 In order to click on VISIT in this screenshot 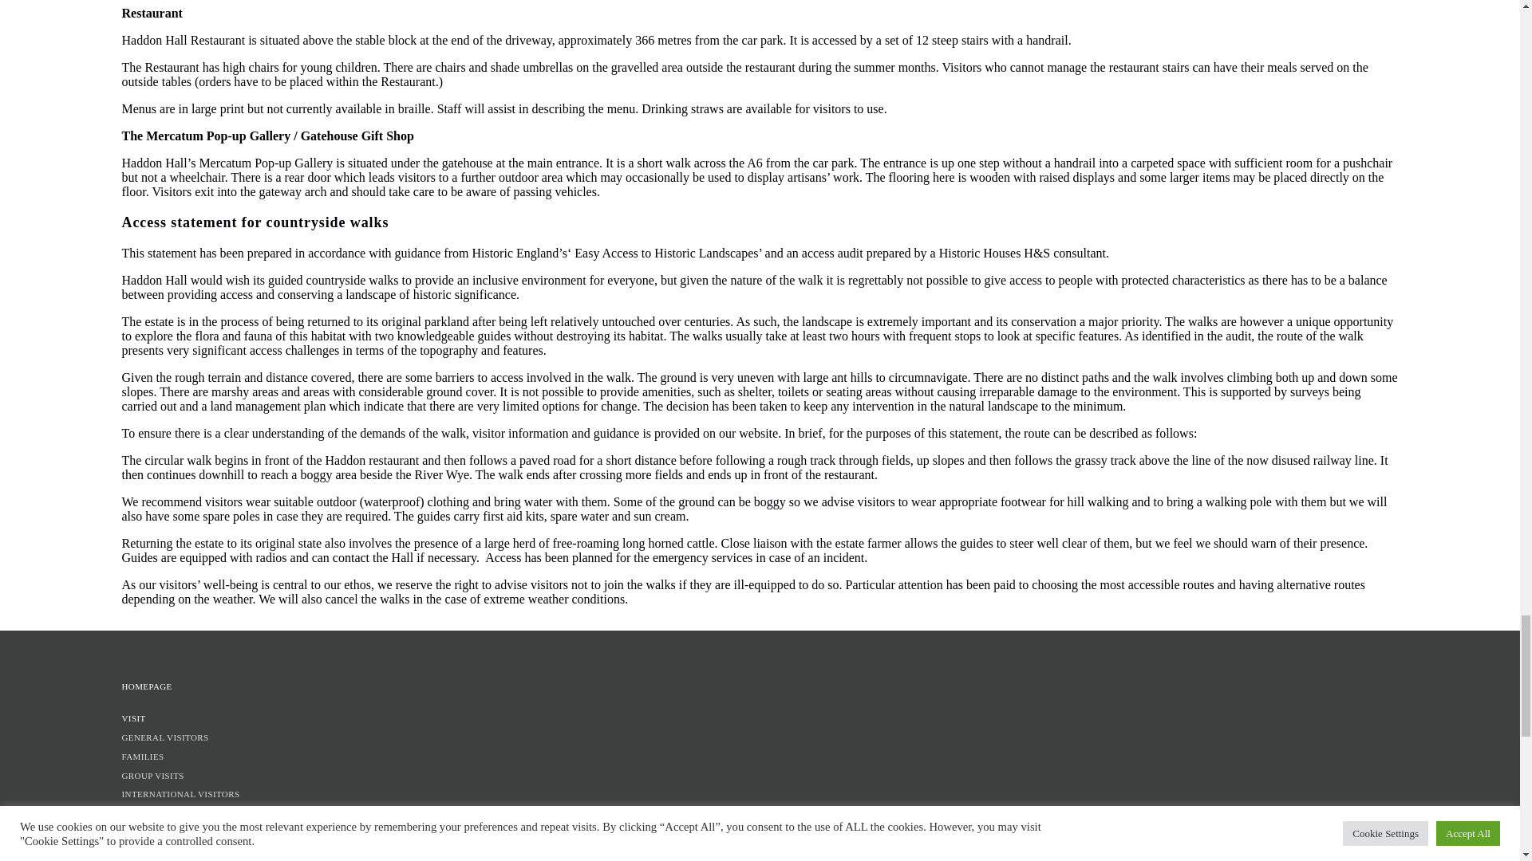, I will do `click(759, 719)`.